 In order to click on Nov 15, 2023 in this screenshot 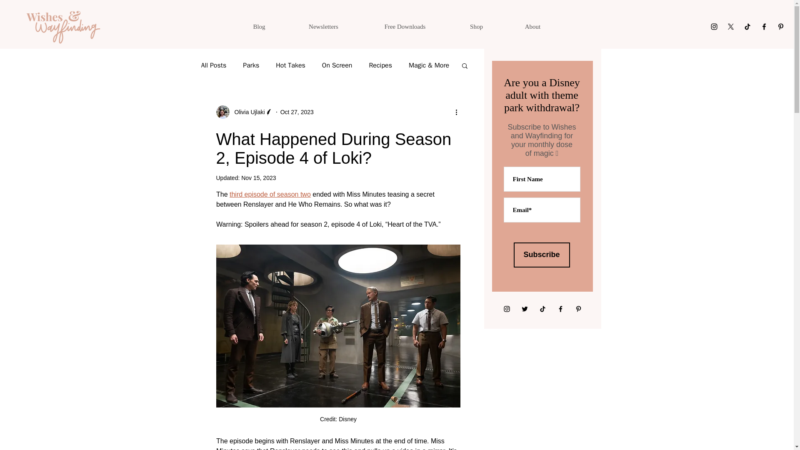, I will do `click(258, 178)`.